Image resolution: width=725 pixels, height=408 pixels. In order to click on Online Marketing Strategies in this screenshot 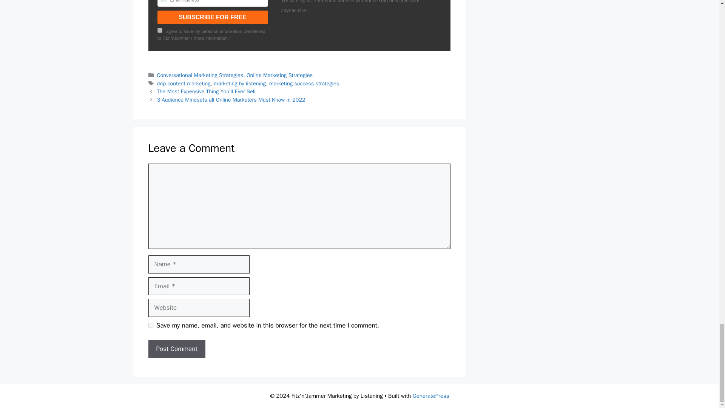, I will do `click(279, 75)`.